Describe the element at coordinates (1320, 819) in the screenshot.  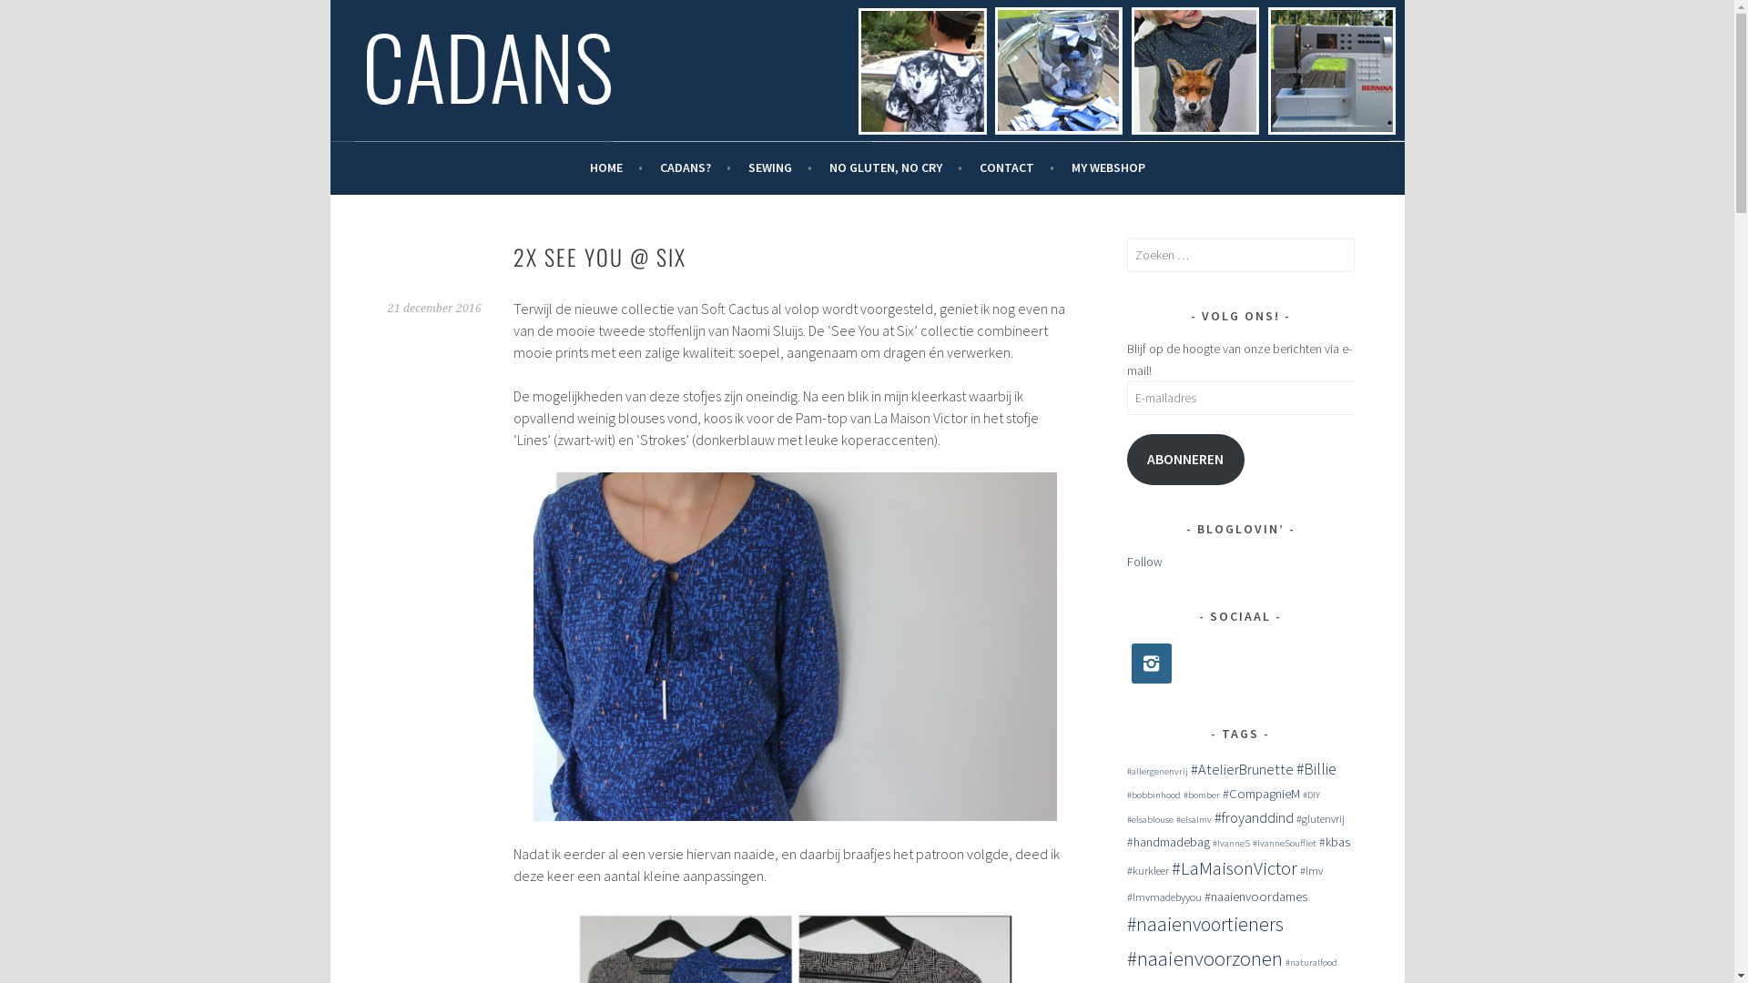
I see `#glutenvrij` at that location.